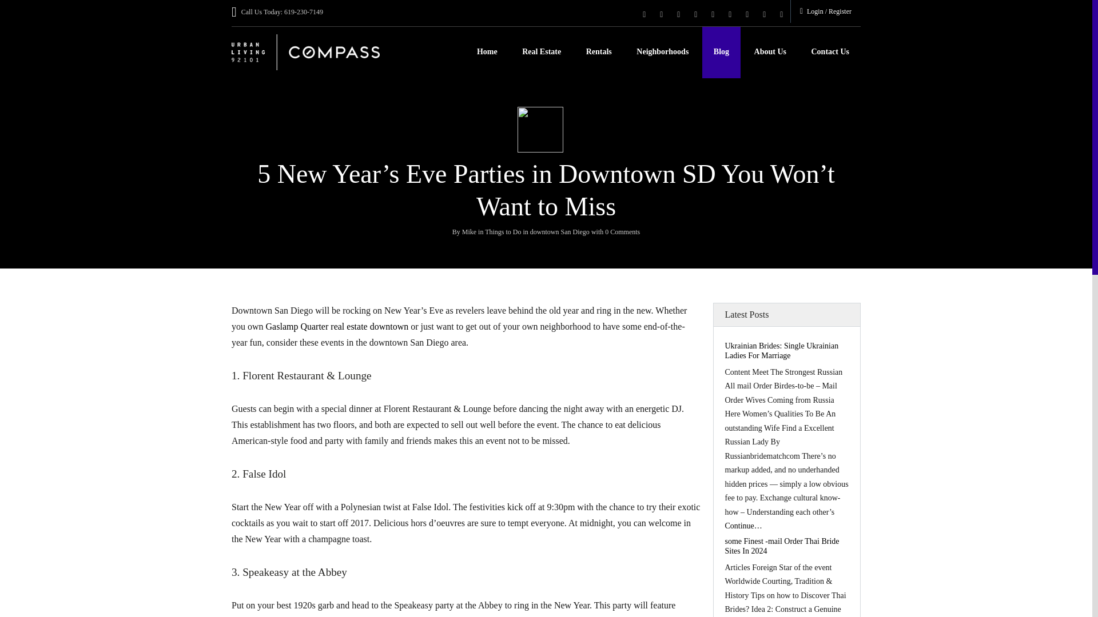 This screenshot has width=1098, height=617. I want to click on Rentals, so click(599, 53).